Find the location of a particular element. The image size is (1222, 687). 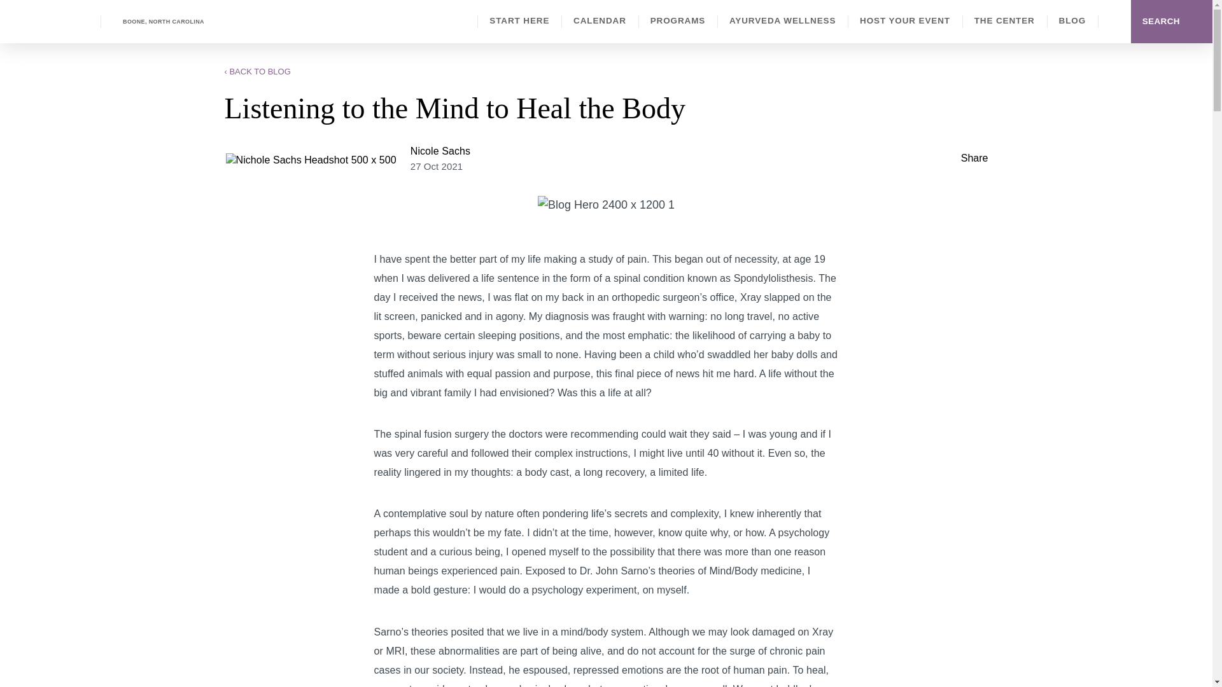

AYURVEDA WELLNESS is located at coordinates (783, 20).